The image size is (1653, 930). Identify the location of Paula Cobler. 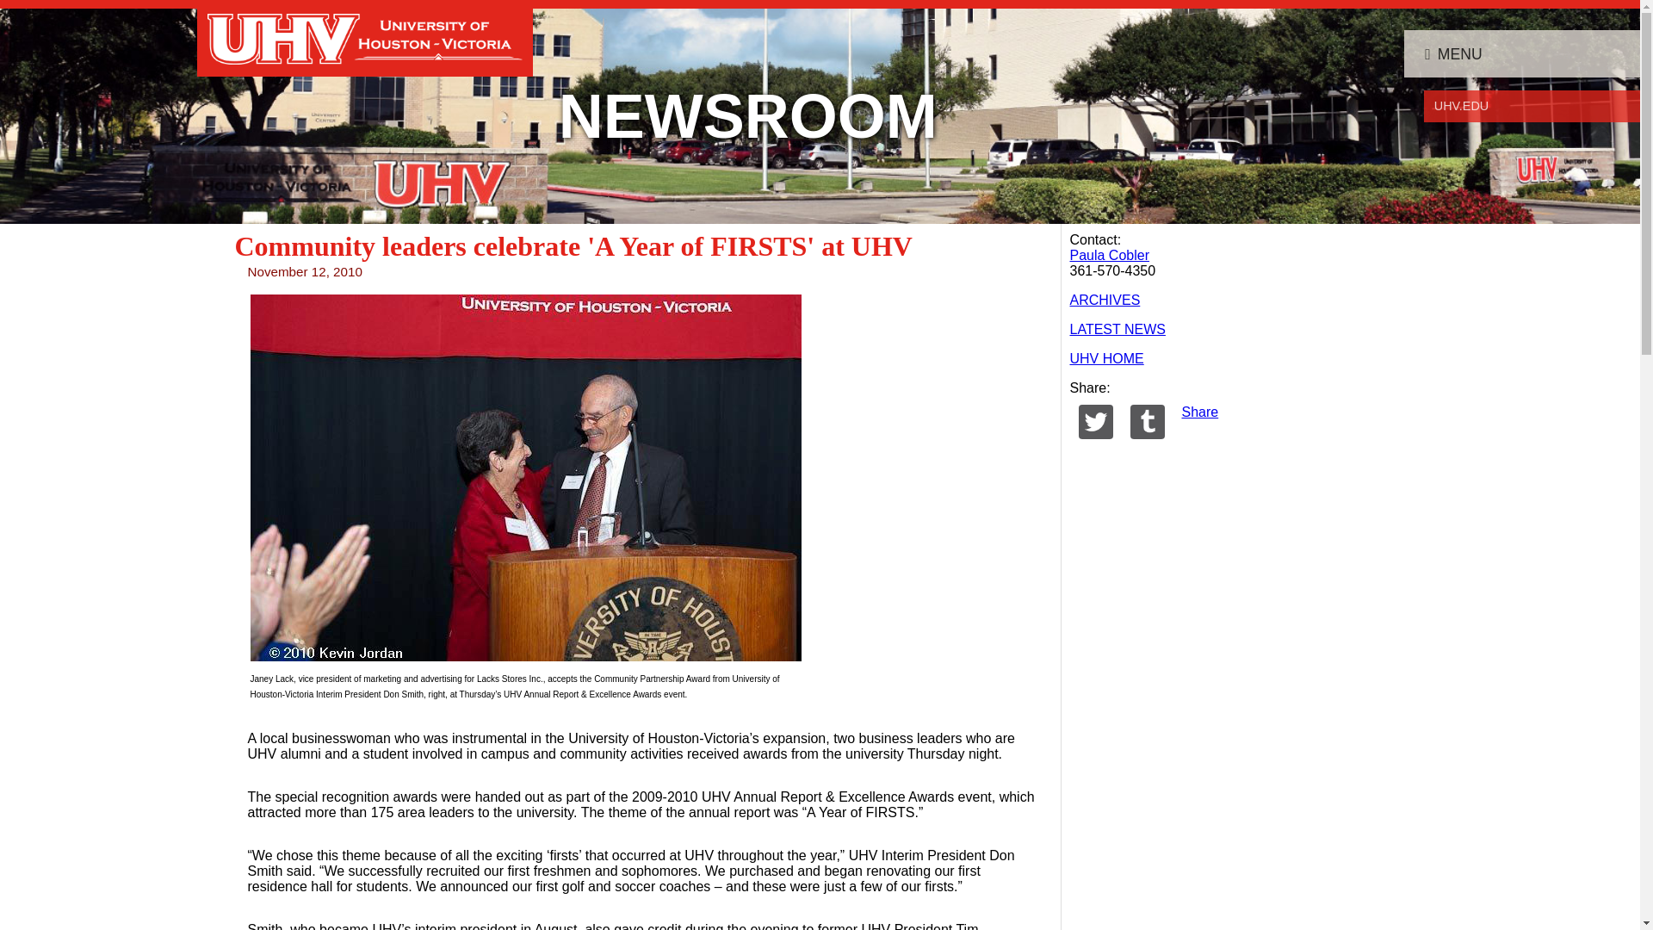
(1109, 255).